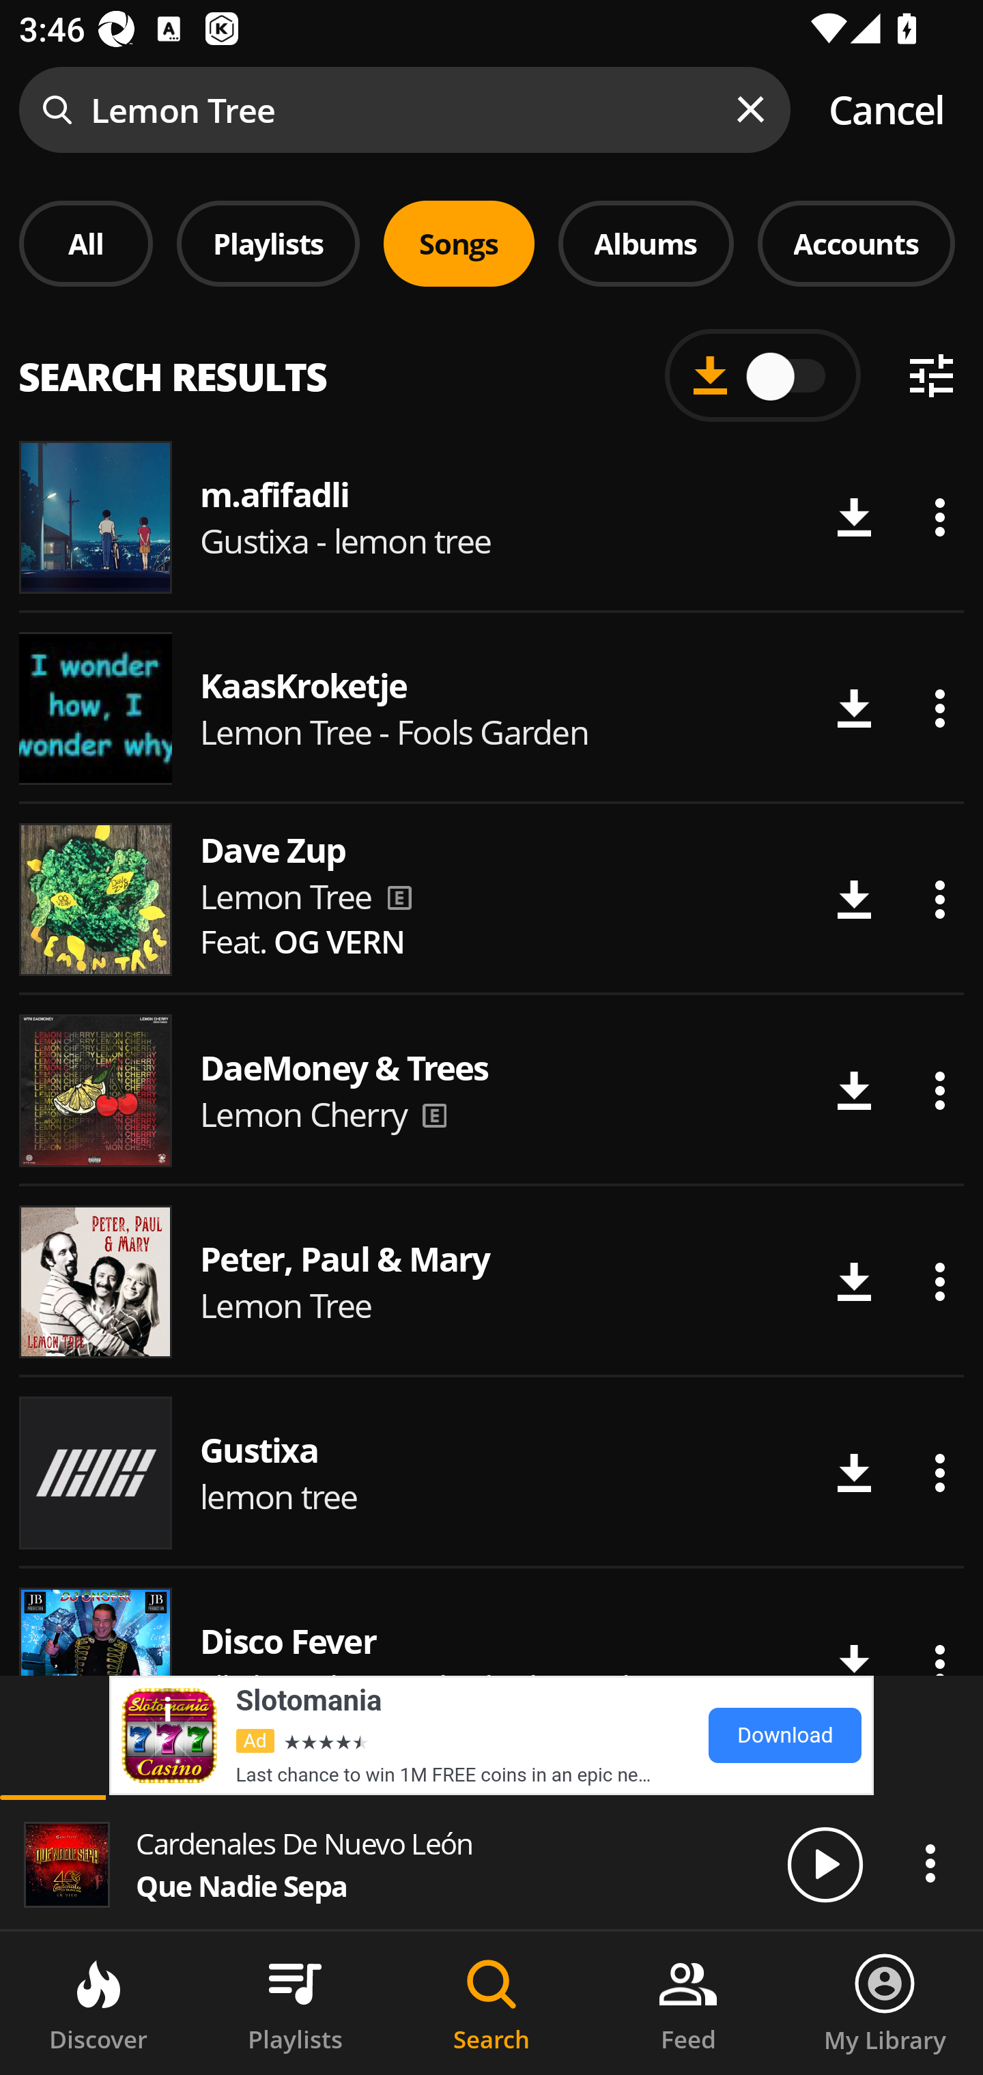 This screenshot has height=2075, width=983. I want to click on Actions, so click(939, 900).